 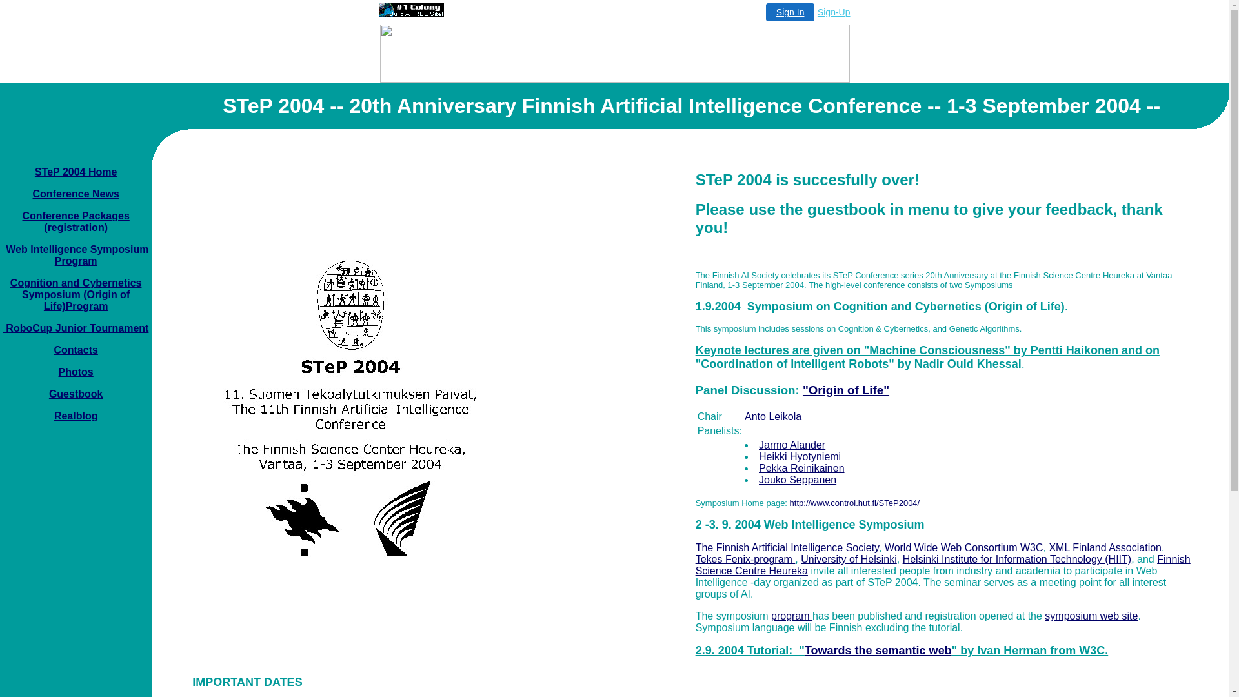 I want to click on Jarmo Alander, so click(x=792, y=445).